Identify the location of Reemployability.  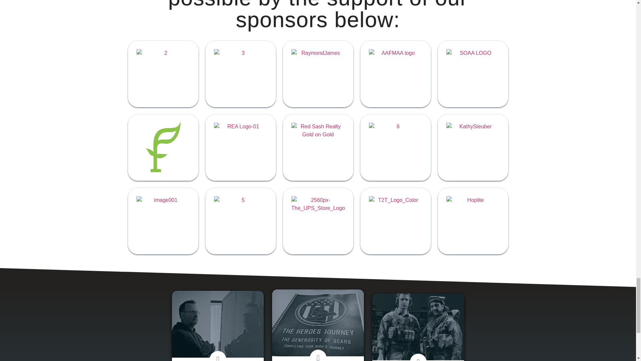
(240, 147).